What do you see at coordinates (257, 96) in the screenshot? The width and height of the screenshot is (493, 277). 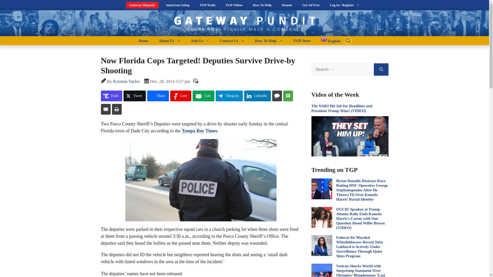 I see `Share on LinkedIn` at bounding box center [257, 96].